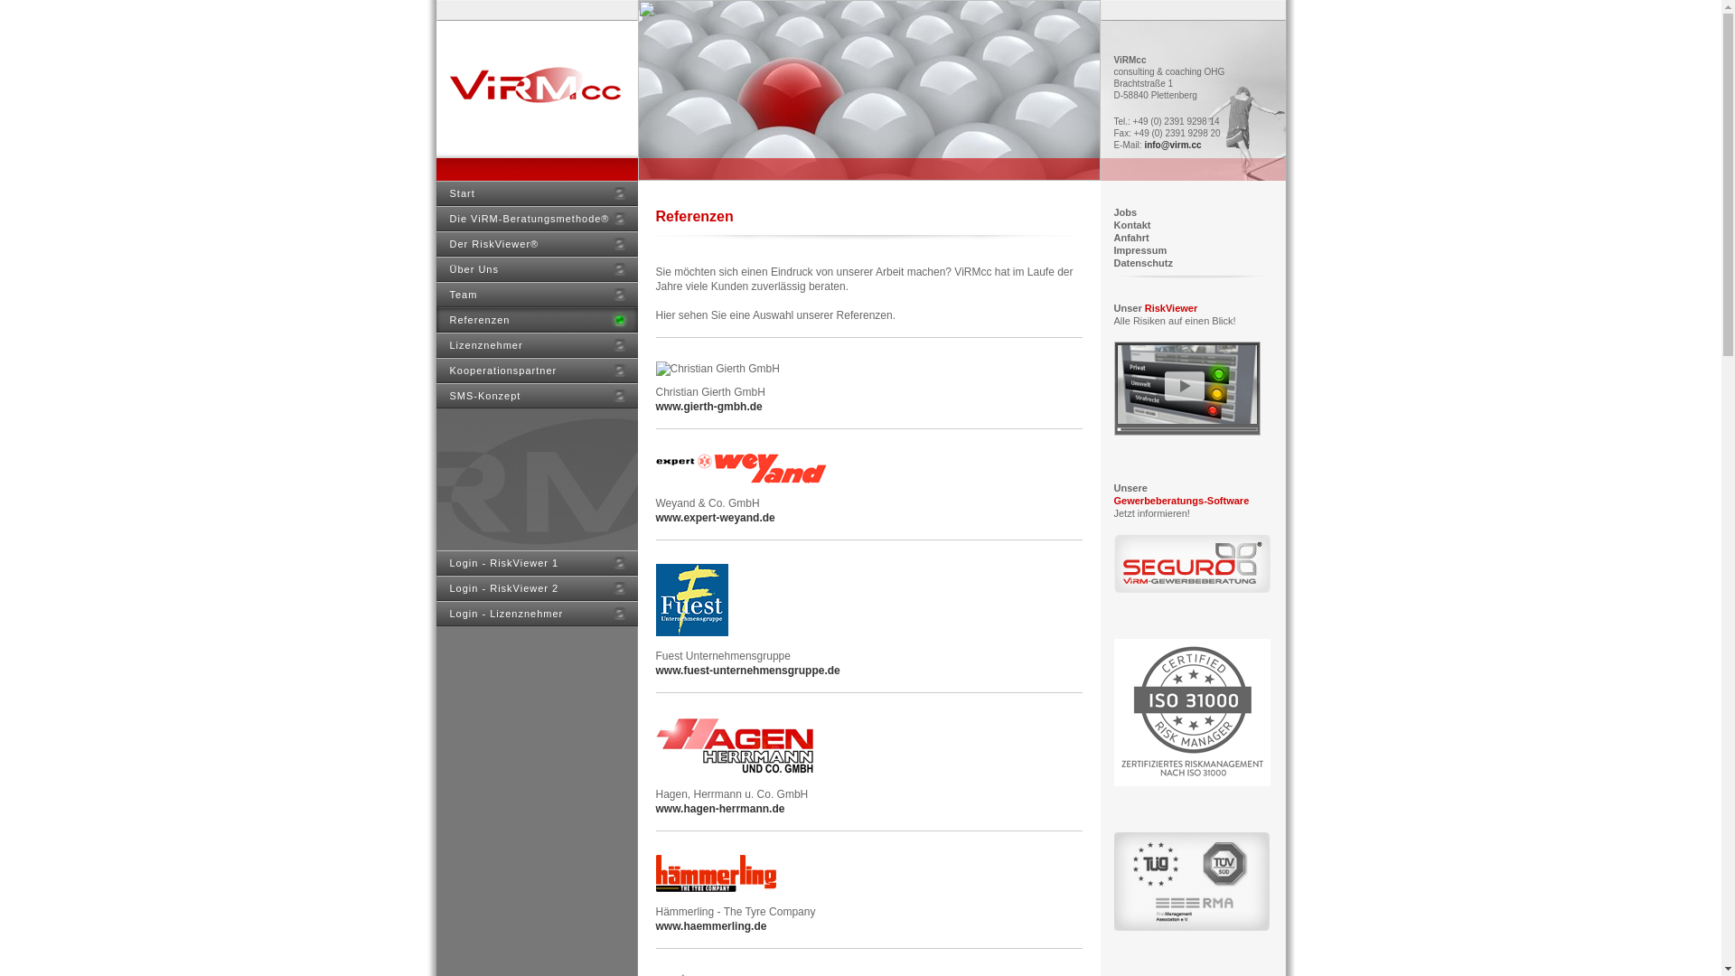 Image resolution: width=1735 pixels, height=976 pixels. What do you see at coordinates (1131, 225) in the screenshot?
I see `Kontakt` at bounding box center [1131, 225].